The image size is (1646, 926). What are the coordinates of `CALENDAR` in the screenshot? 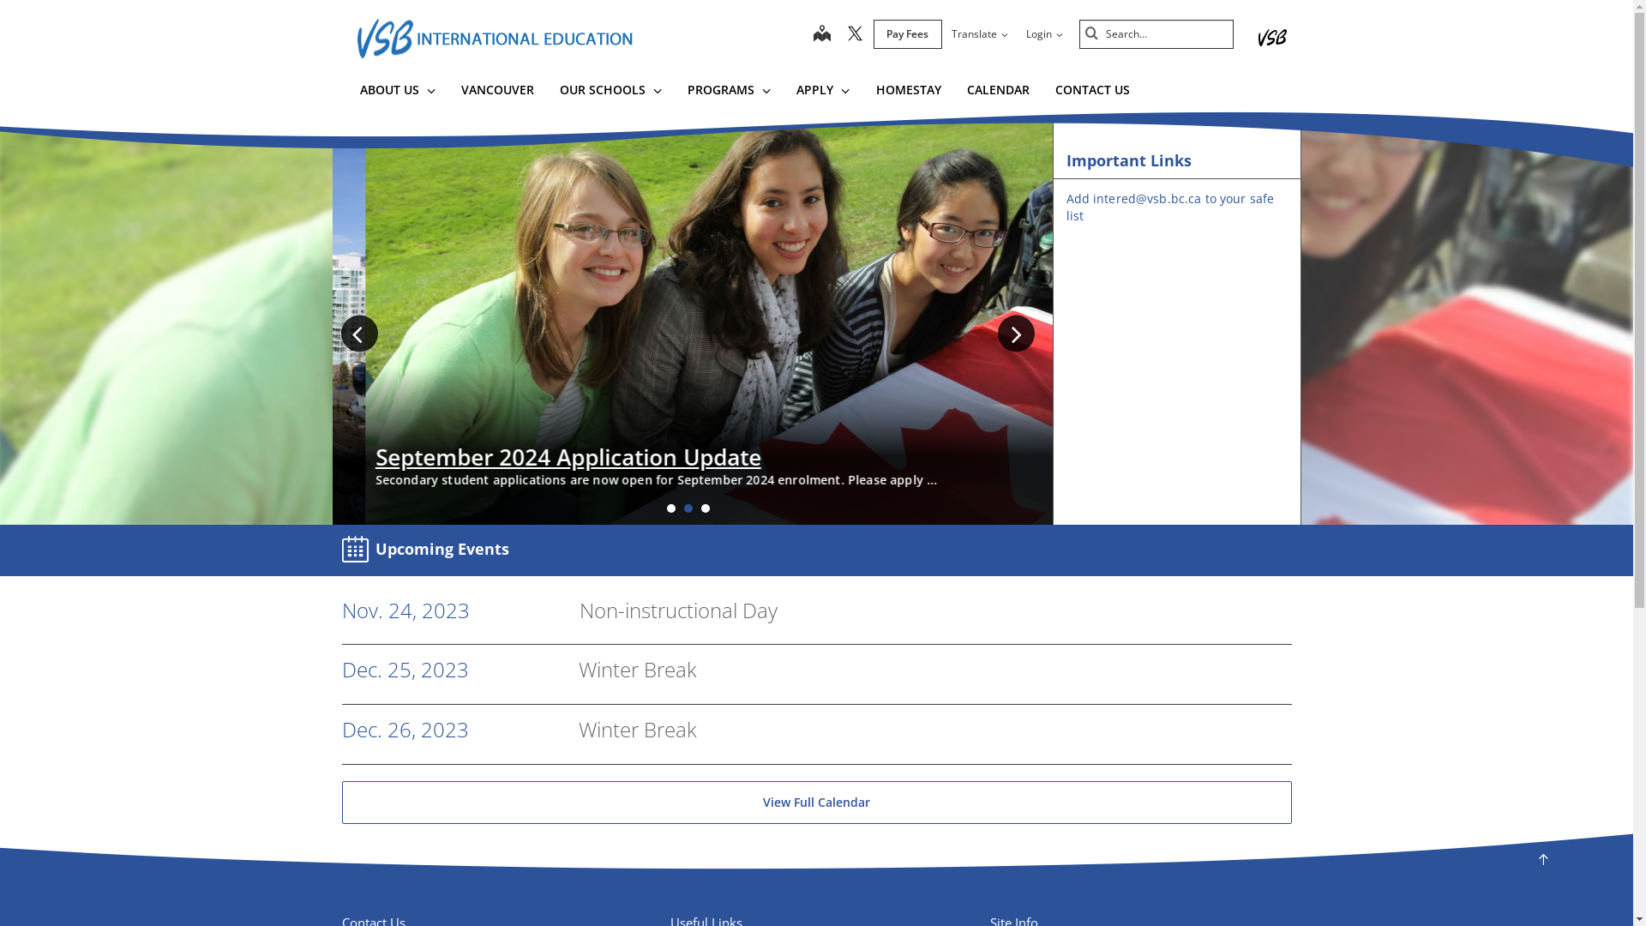 It's located at (998, 93).